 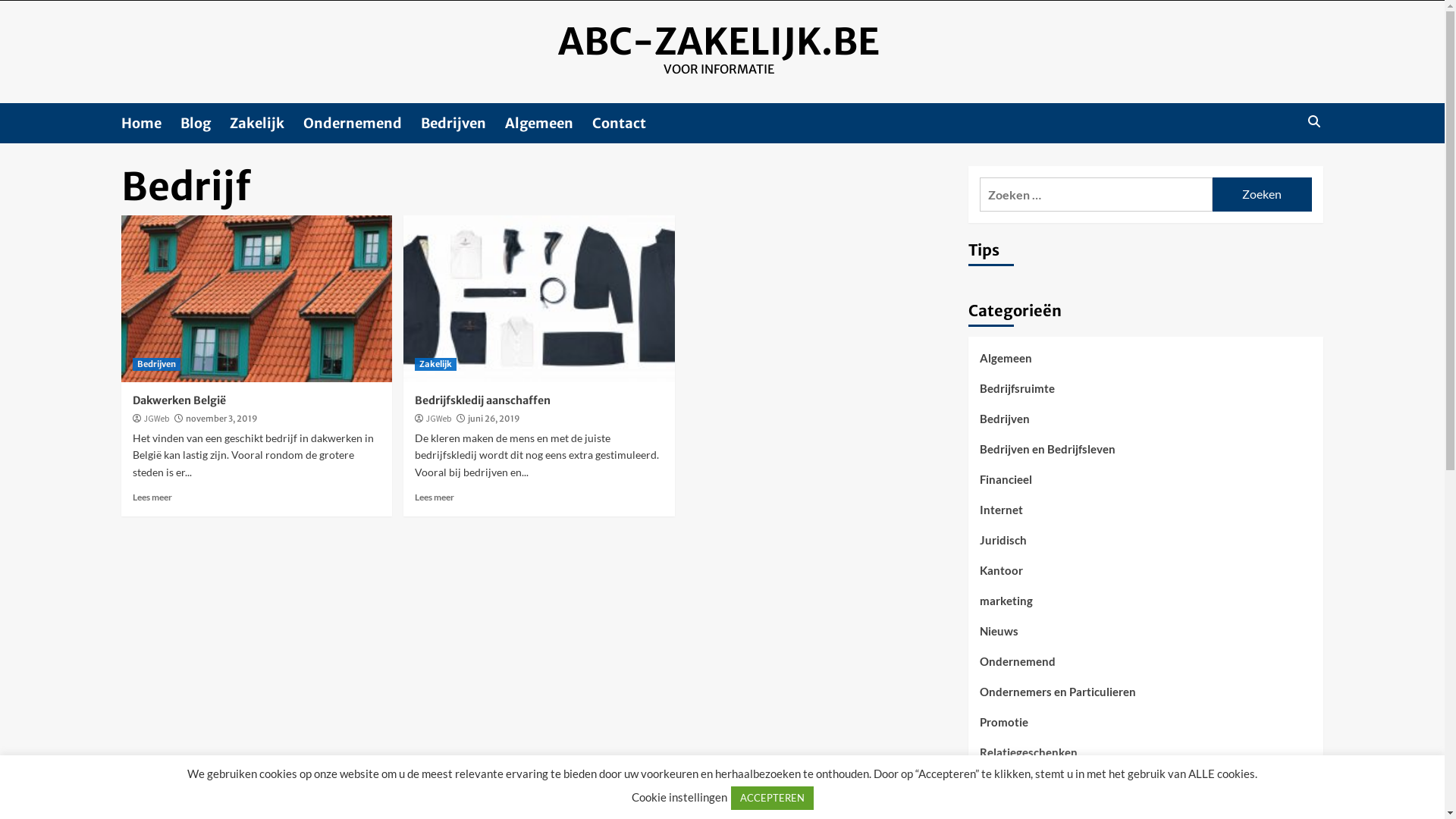 What do you see at coordinates (156, 419) in the screenshot?
I see `JGWeb` at bounding box center [156, 419].